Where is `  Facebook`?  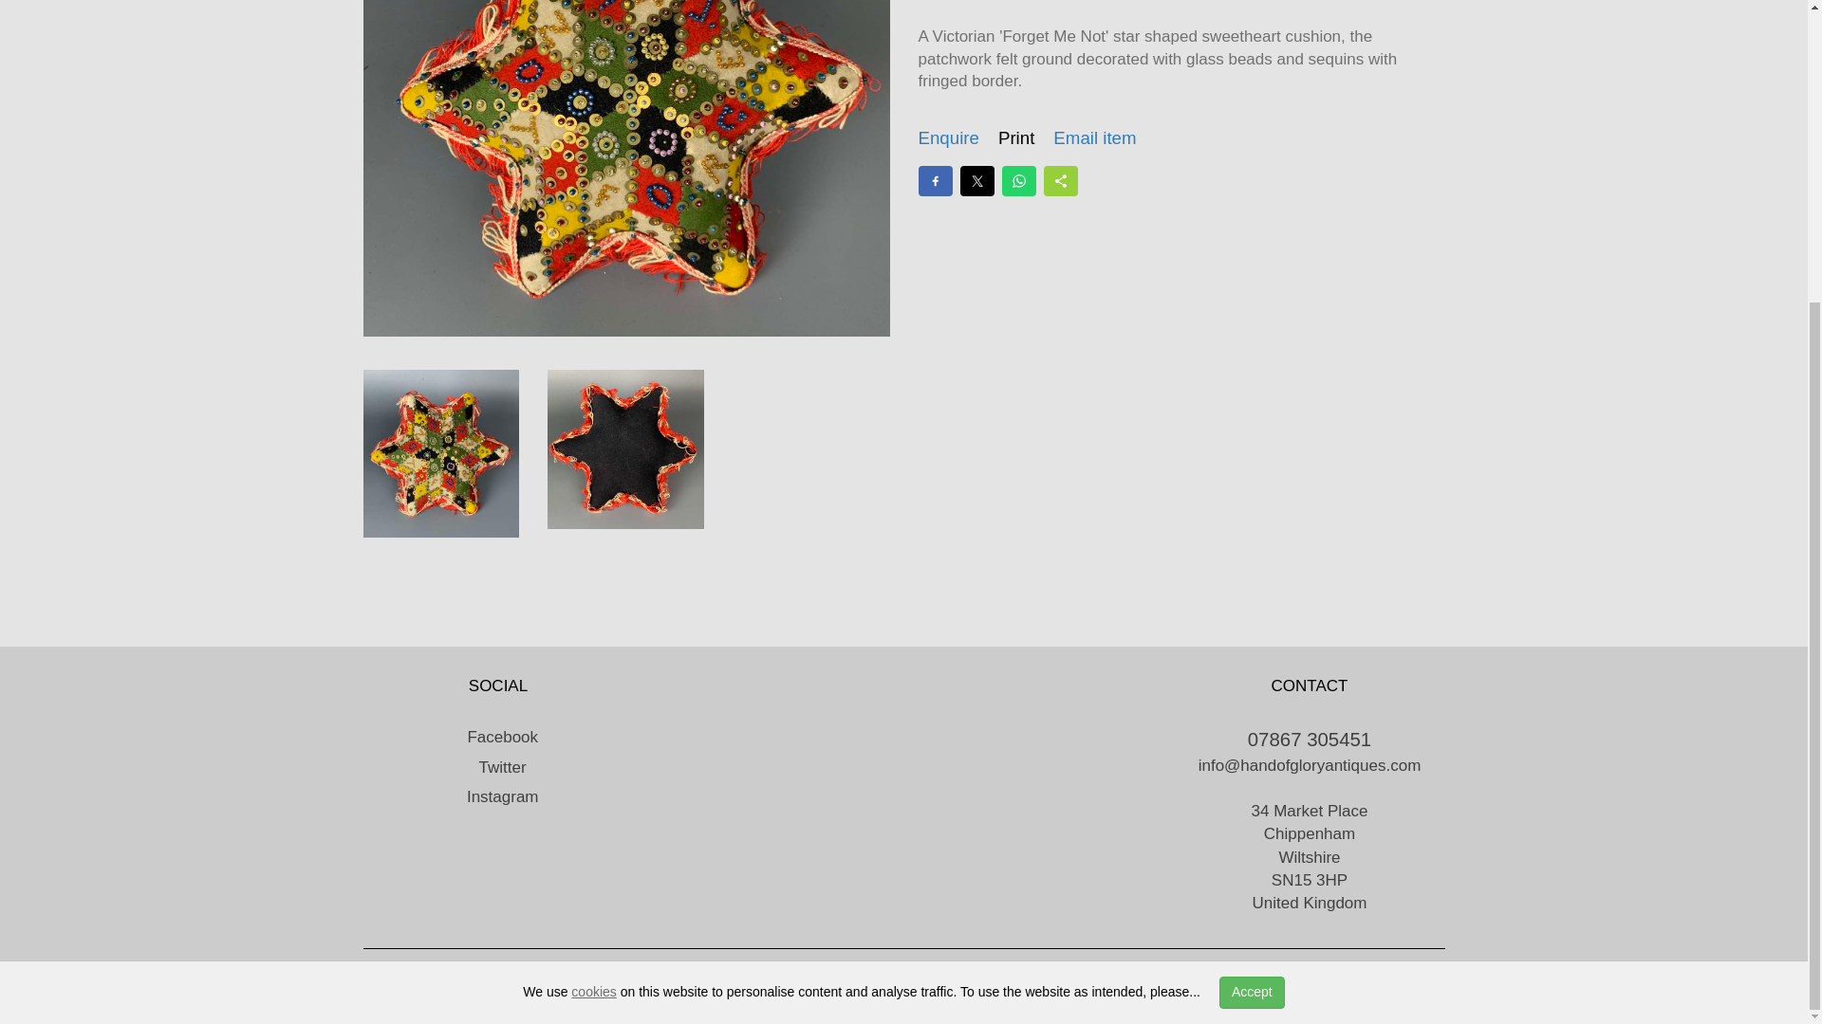
  Facebook is located at coordinates (497, 737).